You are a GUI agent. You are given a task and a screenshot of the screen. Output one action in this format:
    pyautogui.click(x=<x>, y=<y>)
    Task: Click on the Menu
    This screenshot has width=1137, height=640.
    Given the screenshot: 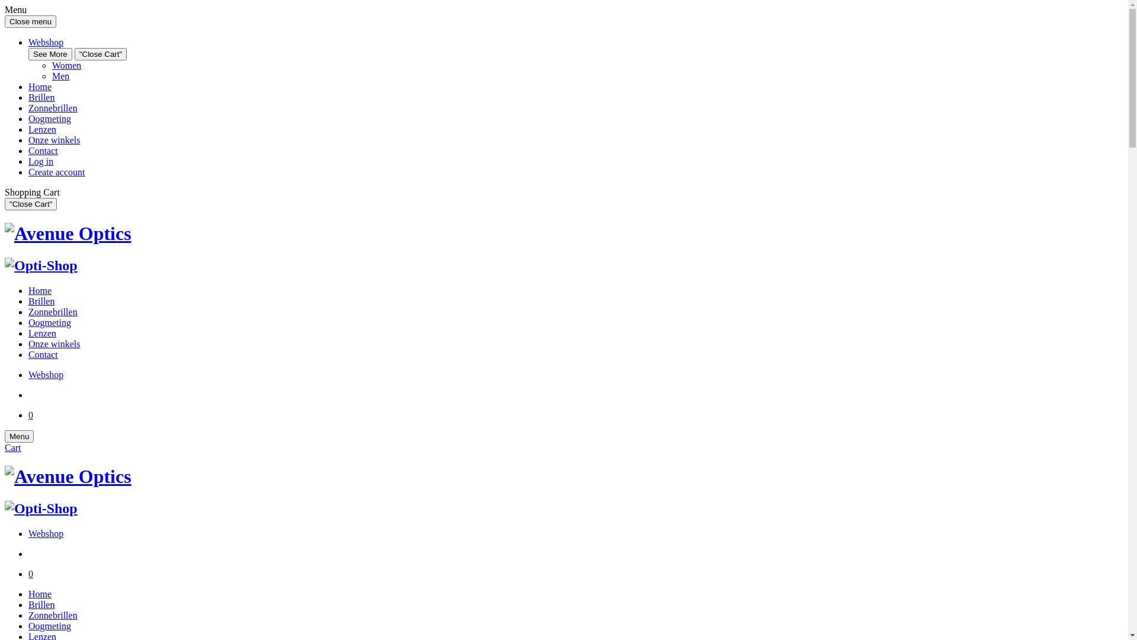 What is the action you would take?
    pyautogui.click(x=19, y=436)
    